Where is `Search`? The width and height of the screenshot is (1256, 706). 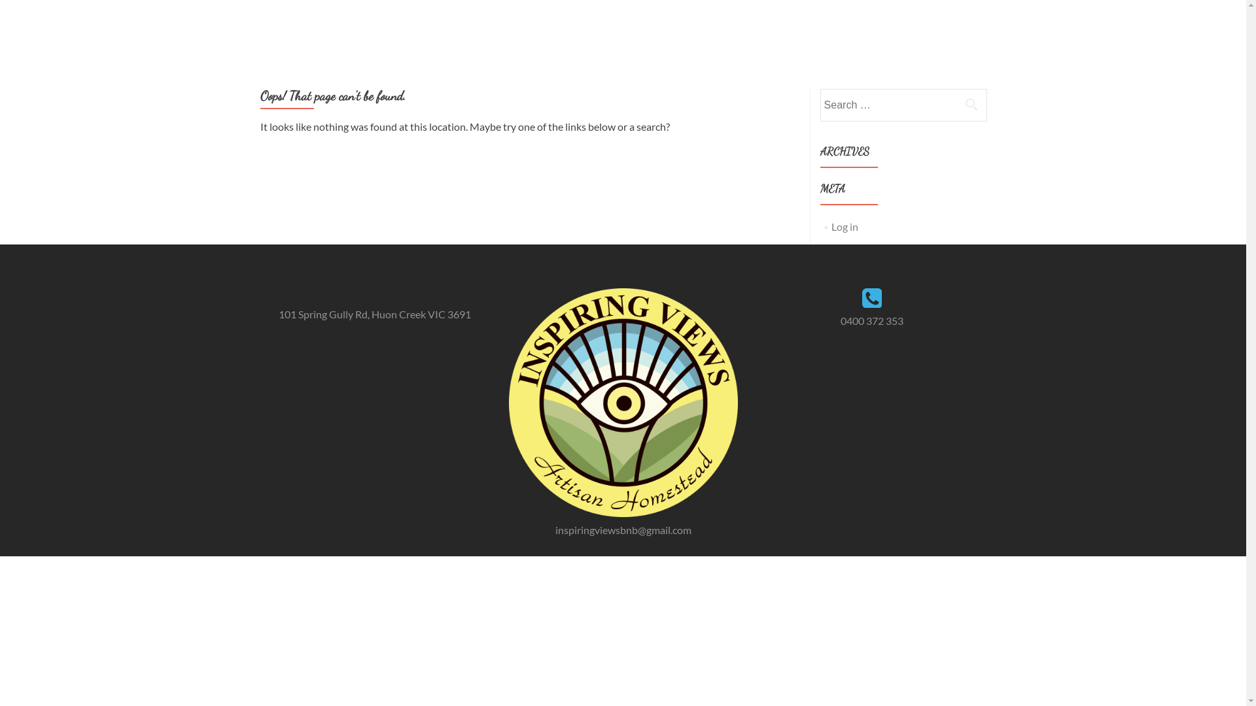 Search is located at coordinates (971, 104).